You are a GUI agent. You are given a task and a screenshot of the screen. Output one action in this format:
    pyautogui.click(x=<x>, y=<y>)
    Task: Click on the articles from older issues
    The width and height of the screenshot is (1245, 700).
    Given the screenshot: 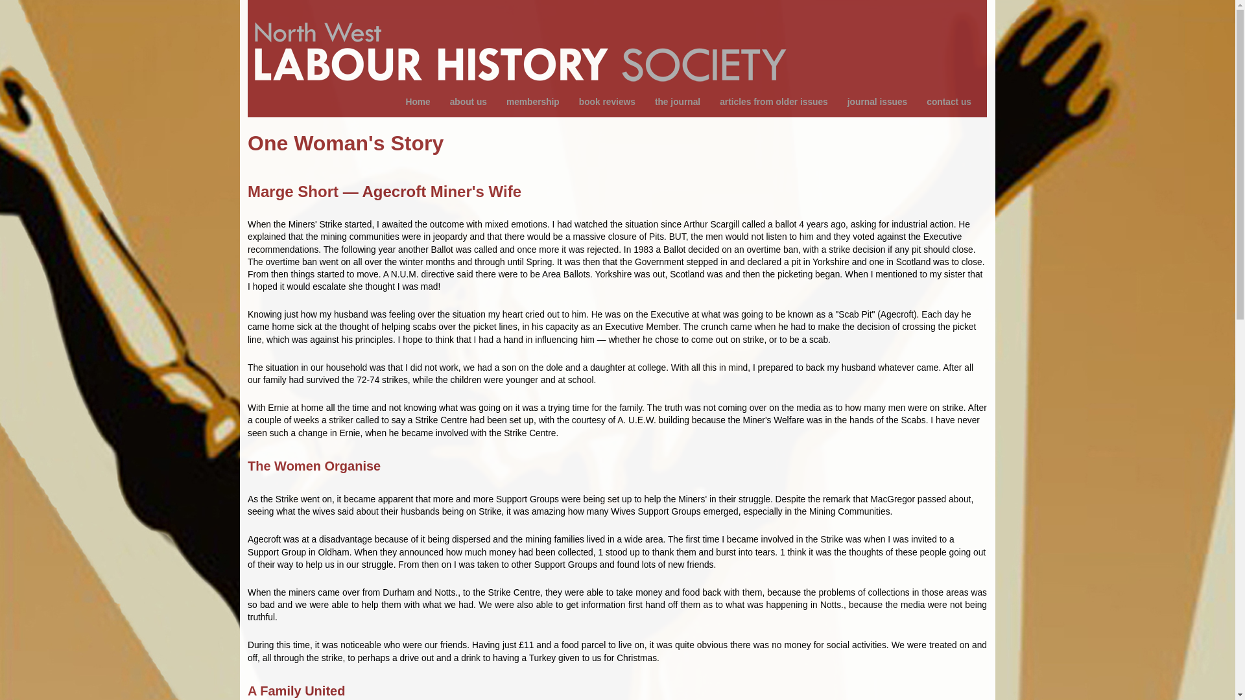 What is the action you would take?
    pyautogui.click(x=767, y=102)
    